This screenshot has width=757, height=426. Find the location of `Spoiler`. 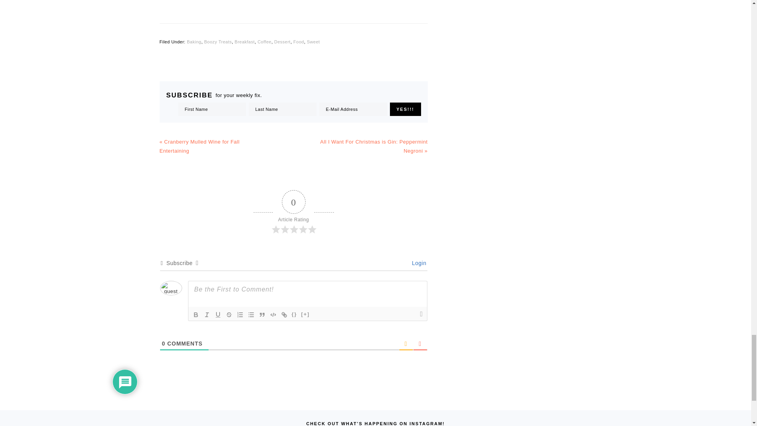

Spoiler is located at coordinates (305, 315).